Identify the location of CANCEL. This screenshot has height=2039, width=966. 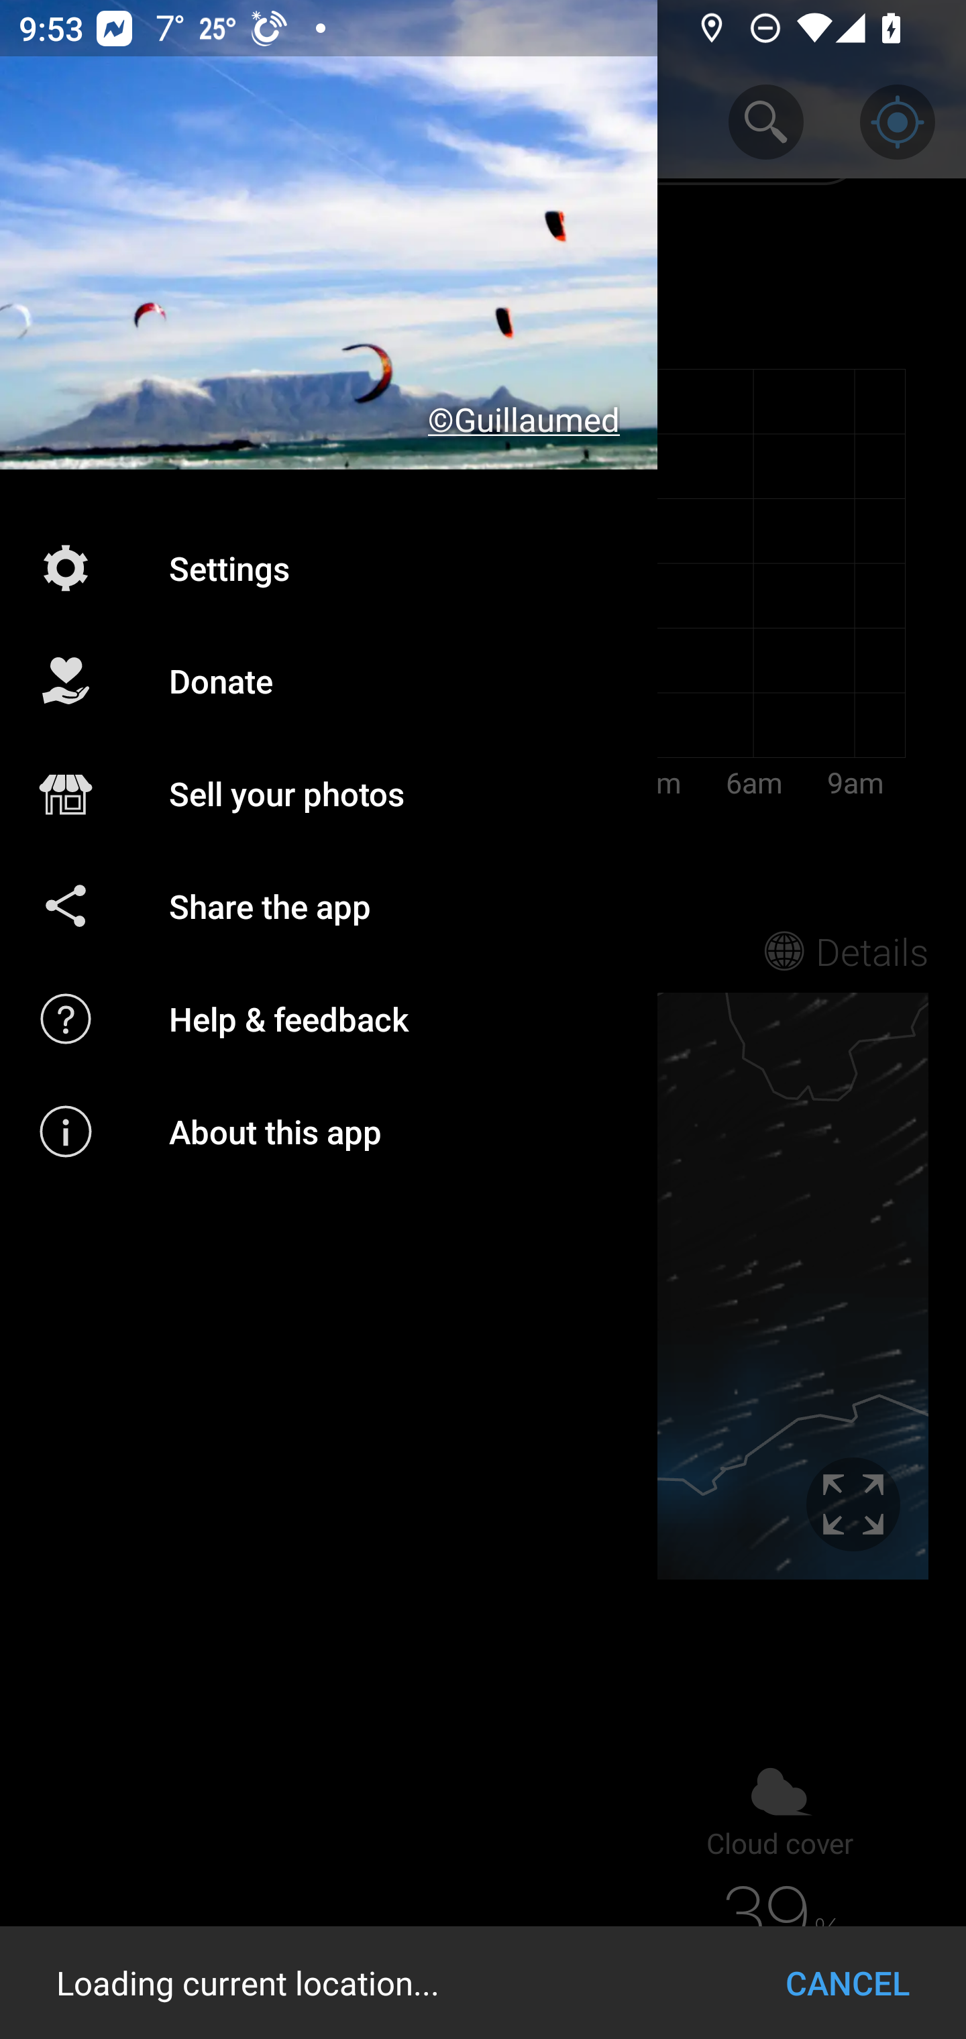
(847, 1983).